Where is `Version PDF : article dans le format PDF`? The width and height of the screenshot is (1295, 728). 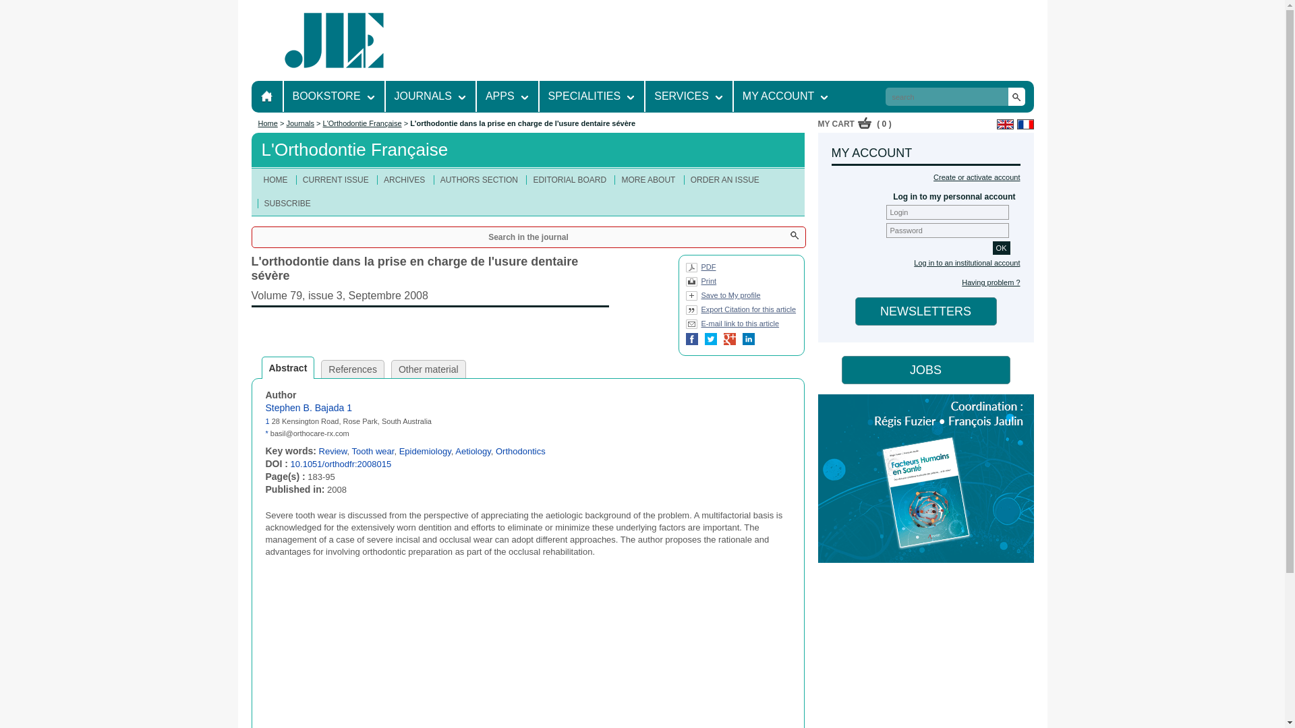 Version PDF : article dans le format PDF is located at coordinates (700, 270).